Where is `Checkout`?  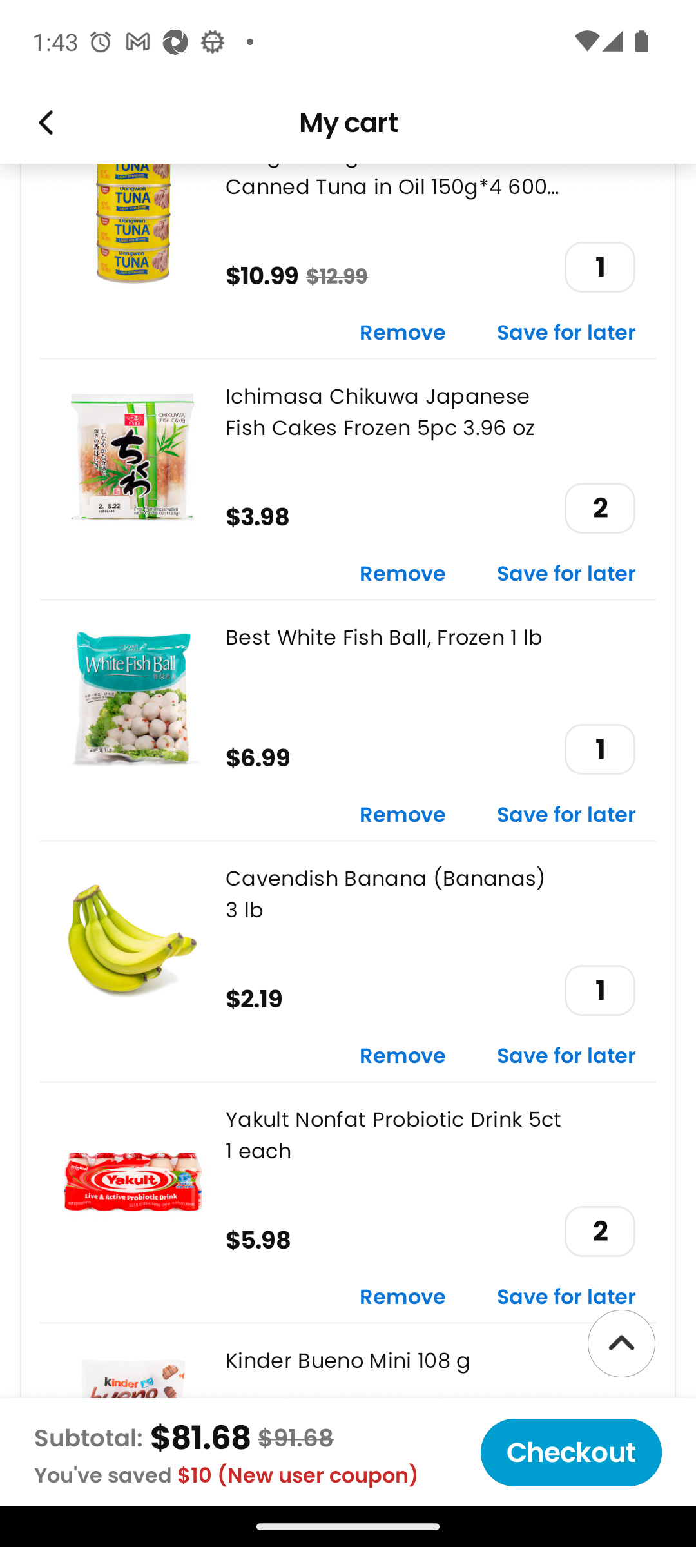
Checkout is located at coordinates (571, 1452).